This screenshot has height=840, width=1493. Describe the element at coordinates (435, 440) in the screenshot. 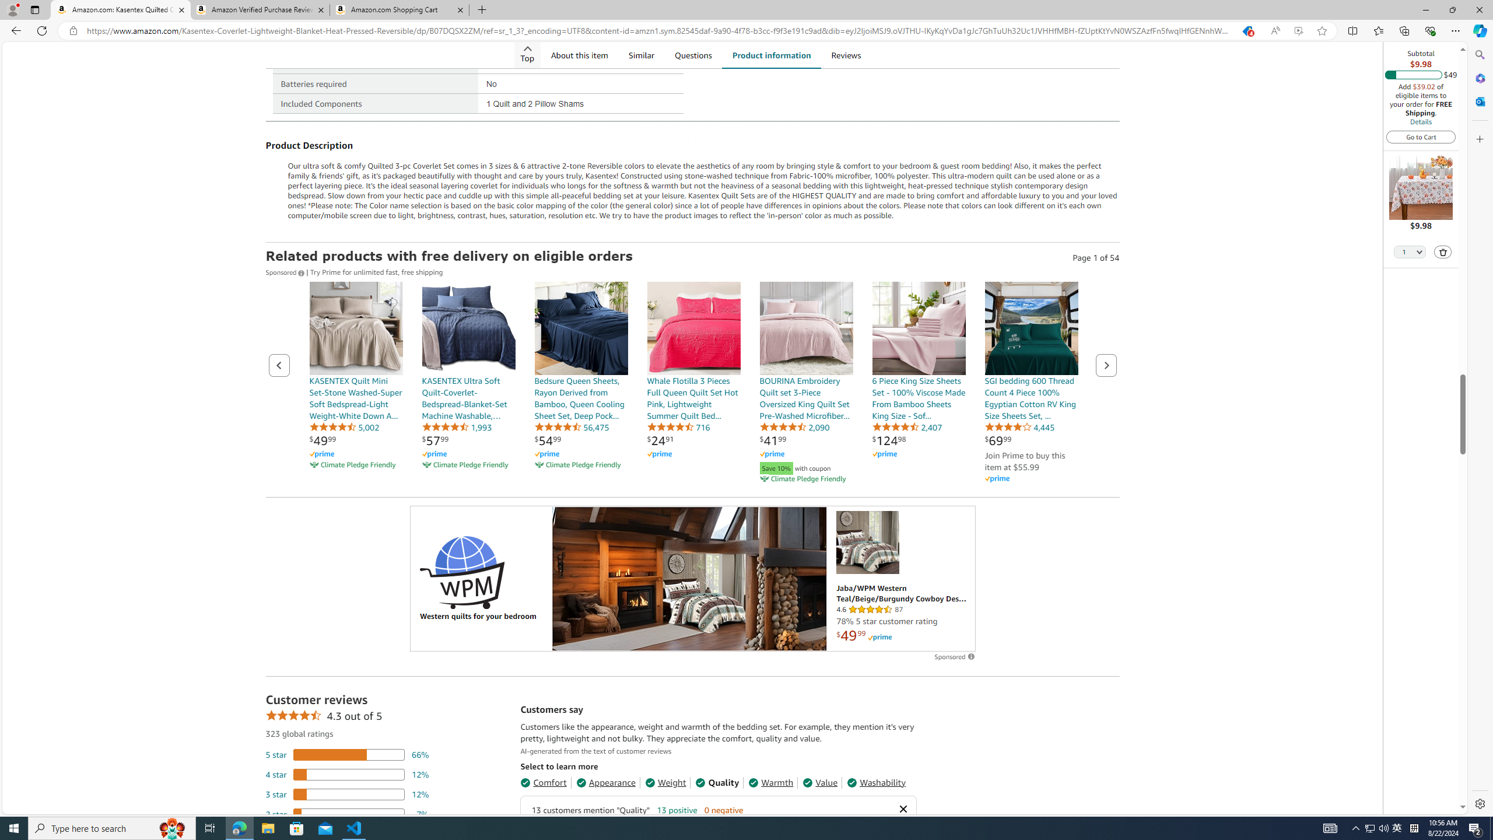

I see `$57.99` at that location.